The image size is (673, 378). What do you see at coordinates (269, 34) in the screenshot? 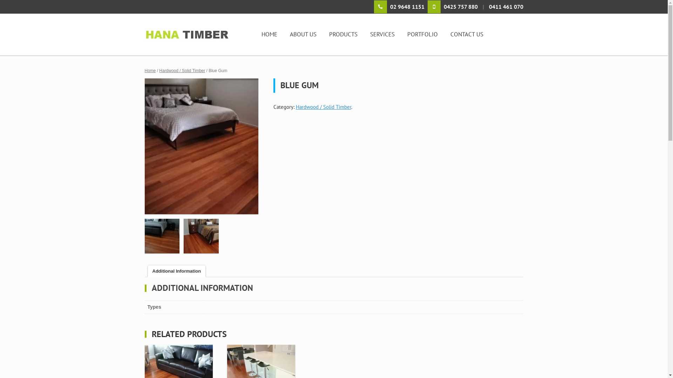
I see `HOME` at bounding box center [269, 34].